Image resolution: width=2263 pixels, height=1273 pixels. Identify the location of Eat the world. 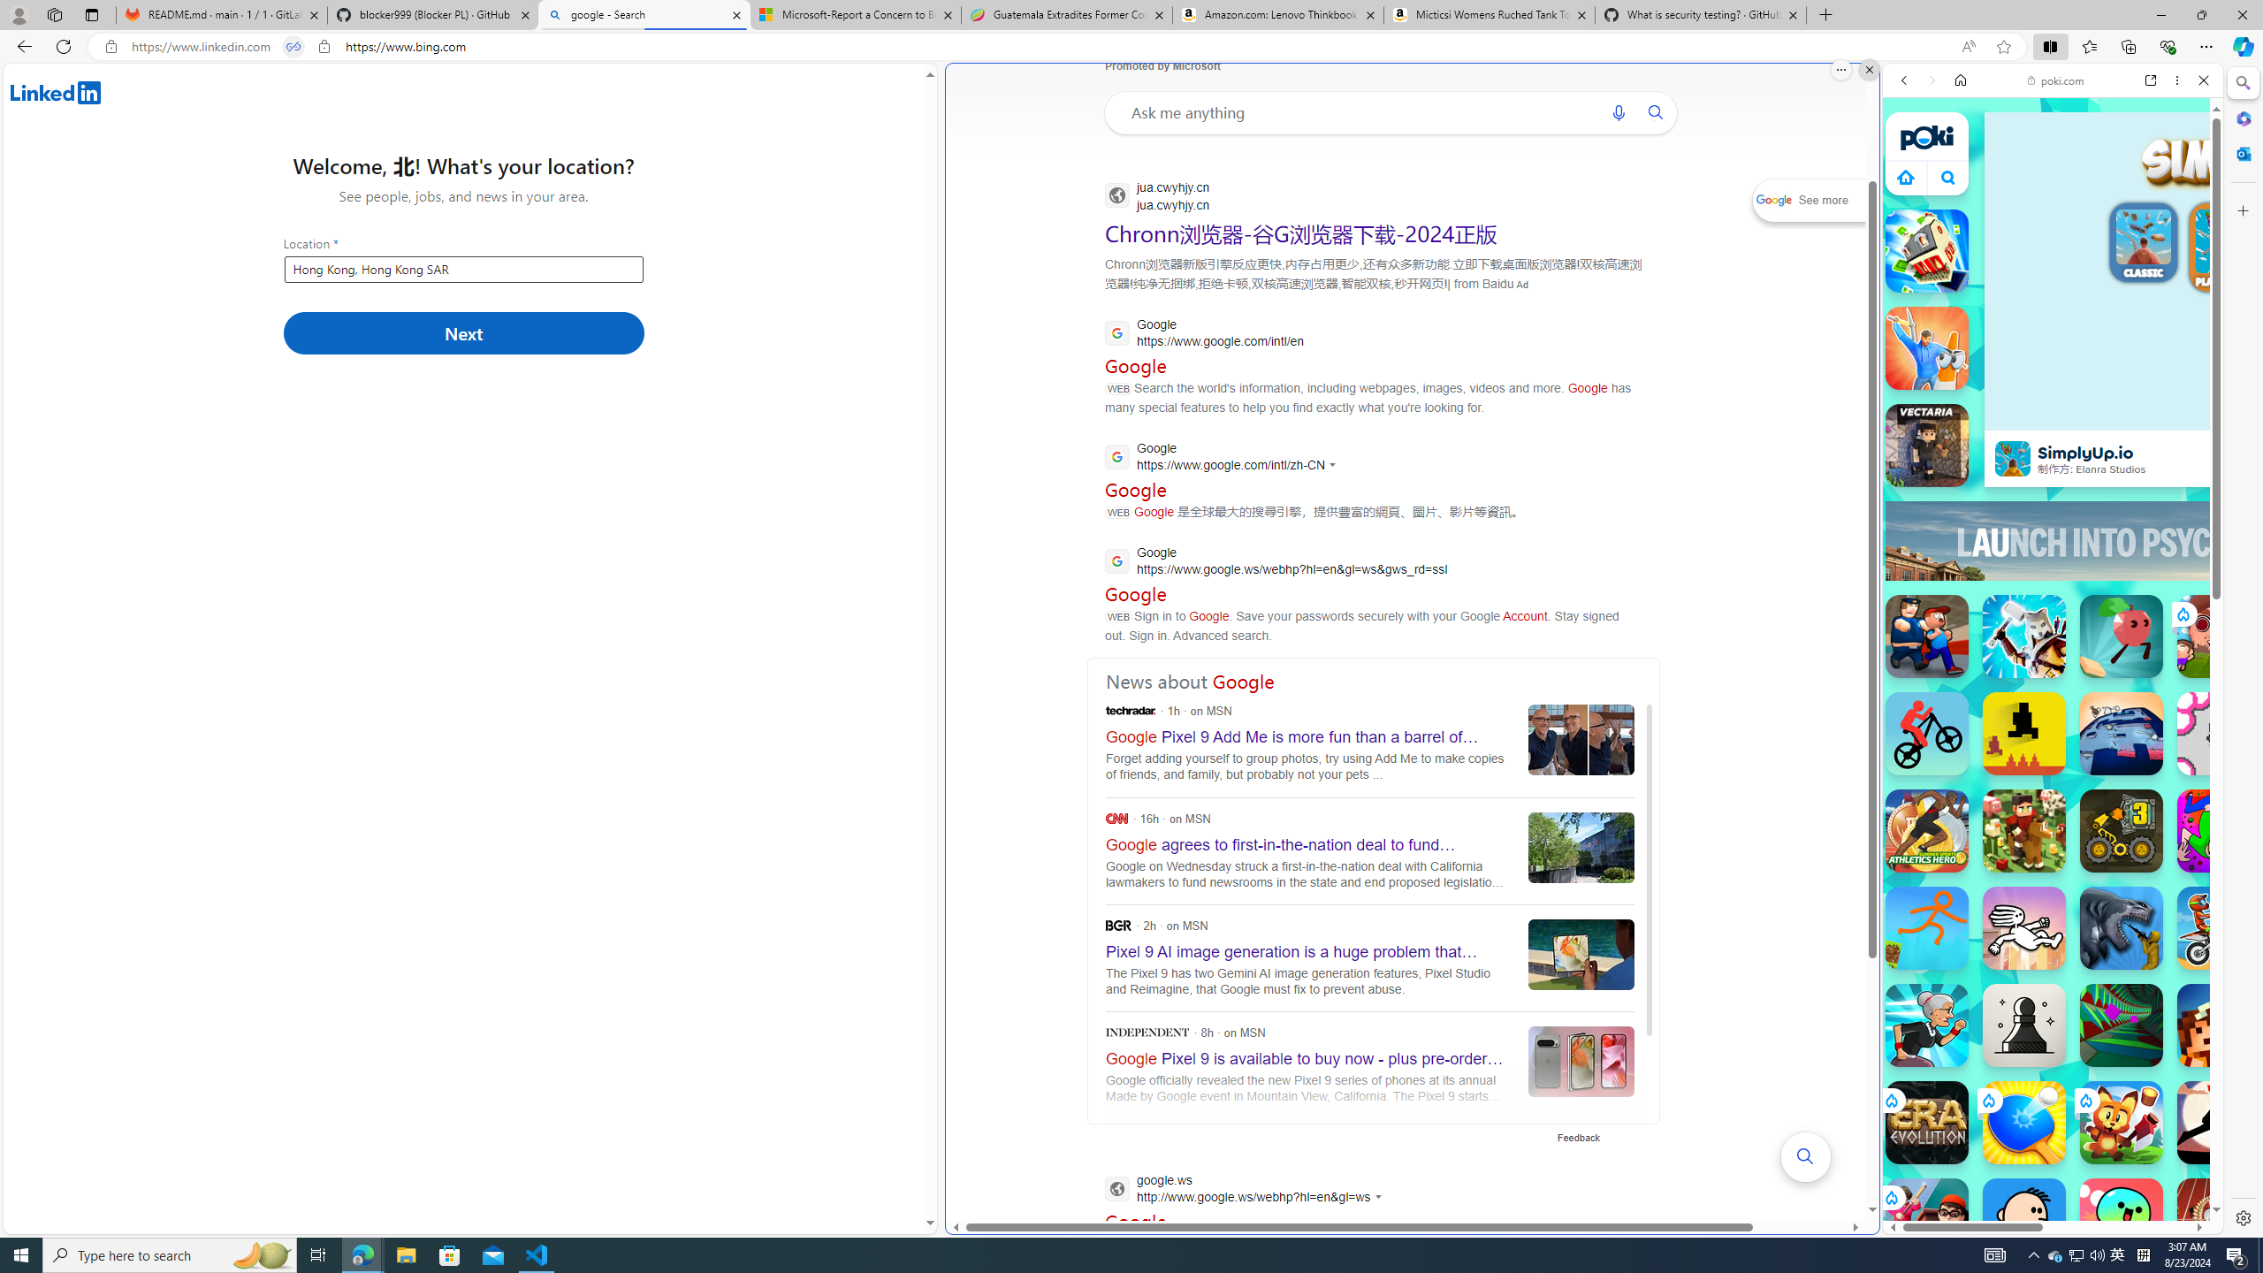
(2219, 636).